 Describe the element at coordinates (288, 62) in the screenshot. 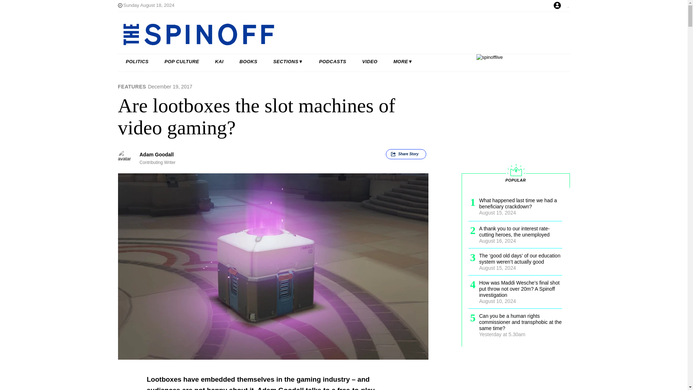

I see `SECTIONS` at that location.